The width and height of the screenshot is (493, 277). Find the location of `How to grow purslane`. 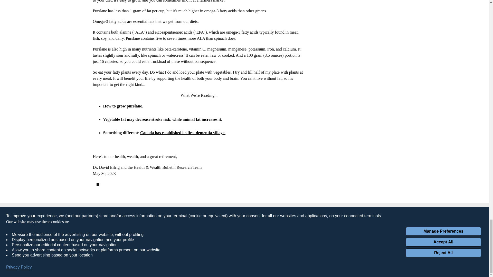

How to grow purslane is located at coordinates (122, 106).